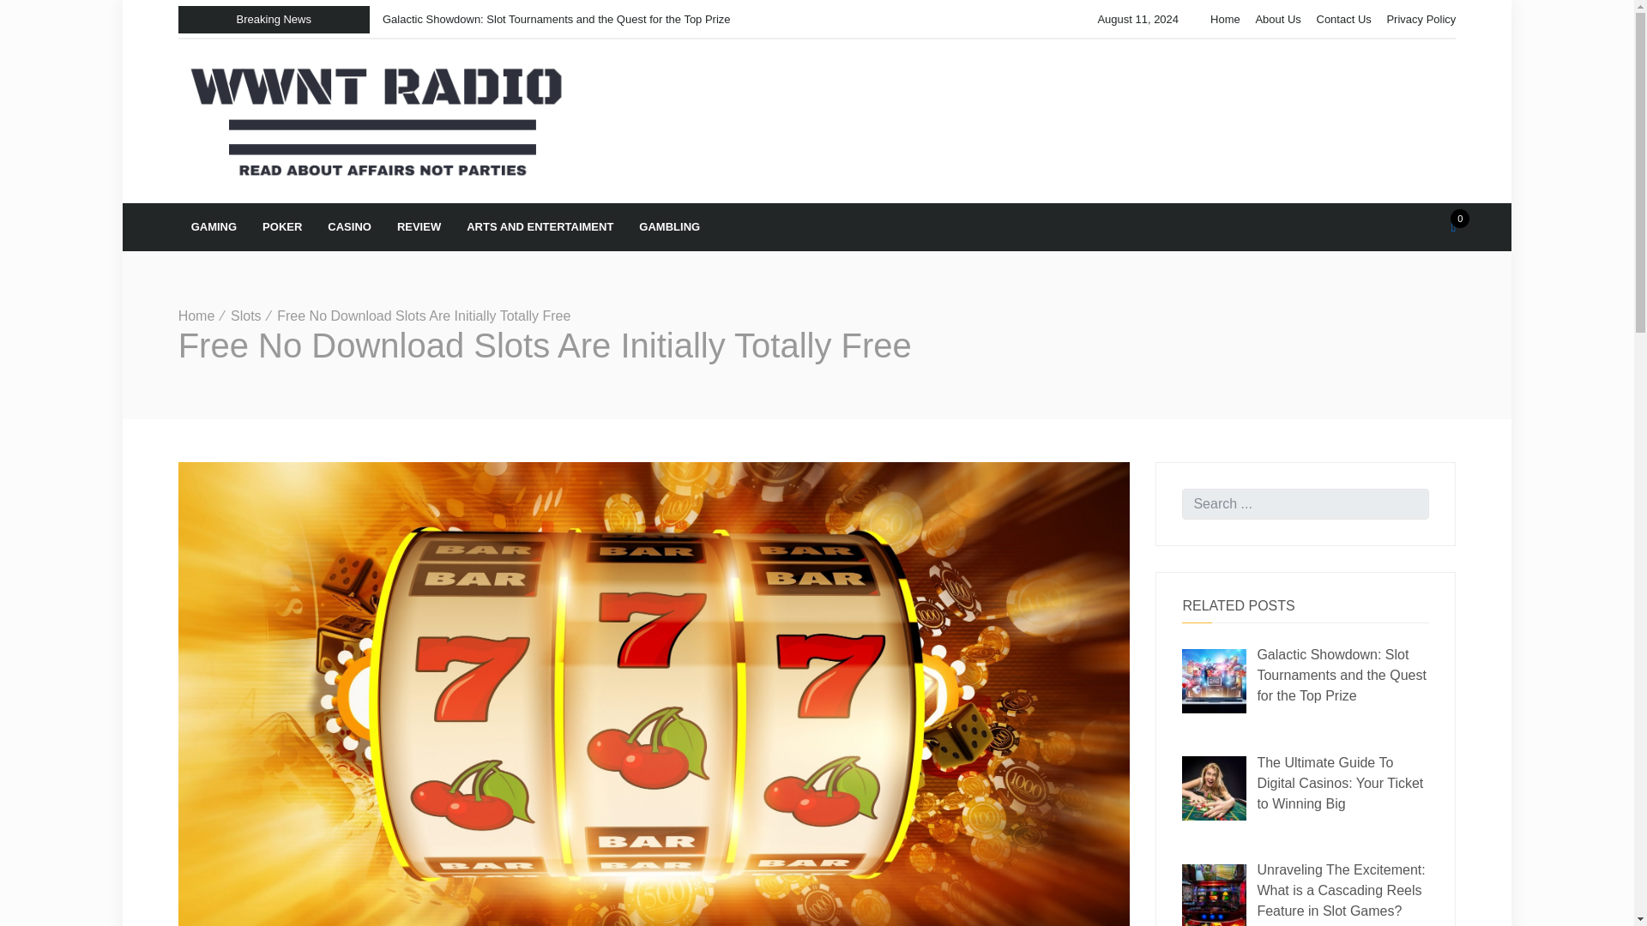  What do you see at coordinates (348, 227) in the screenshot?
I see `CASINO` at bounding box center [348, 227].